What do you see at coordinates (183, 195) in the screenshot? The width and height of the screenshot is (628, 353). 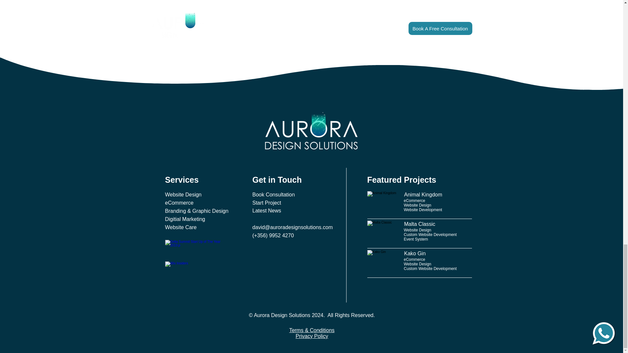 I see `Website Design` at bounding box center [183, 195].